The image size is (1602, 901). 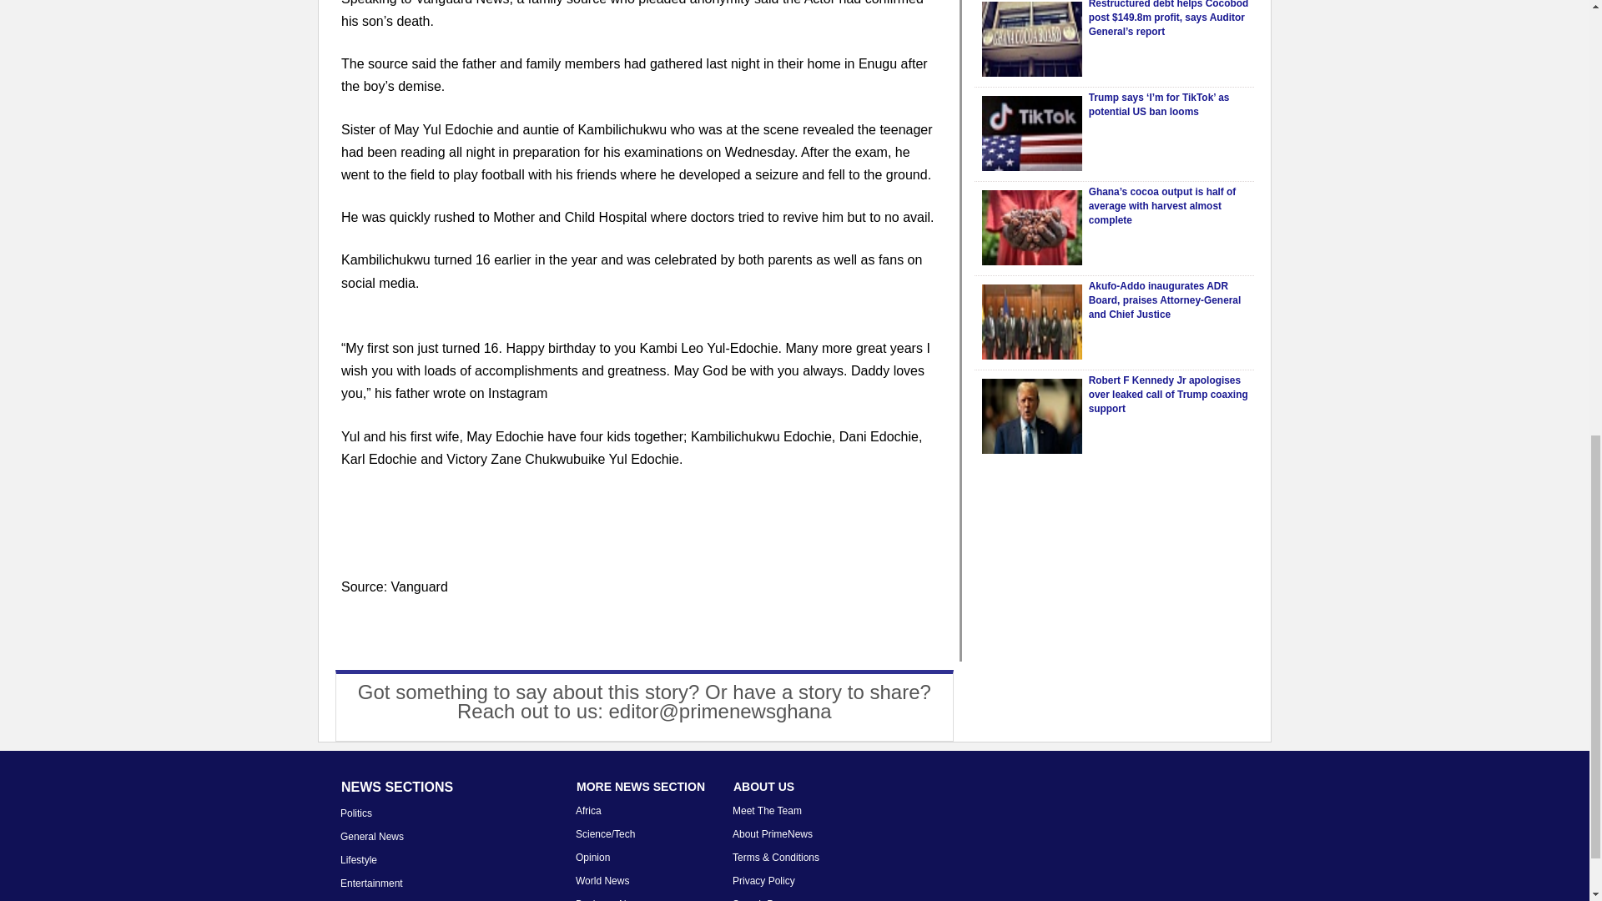 What do you see at coordinates (371, 836) in the screenshot?
I see `General News` at bounding box center [371, 836].